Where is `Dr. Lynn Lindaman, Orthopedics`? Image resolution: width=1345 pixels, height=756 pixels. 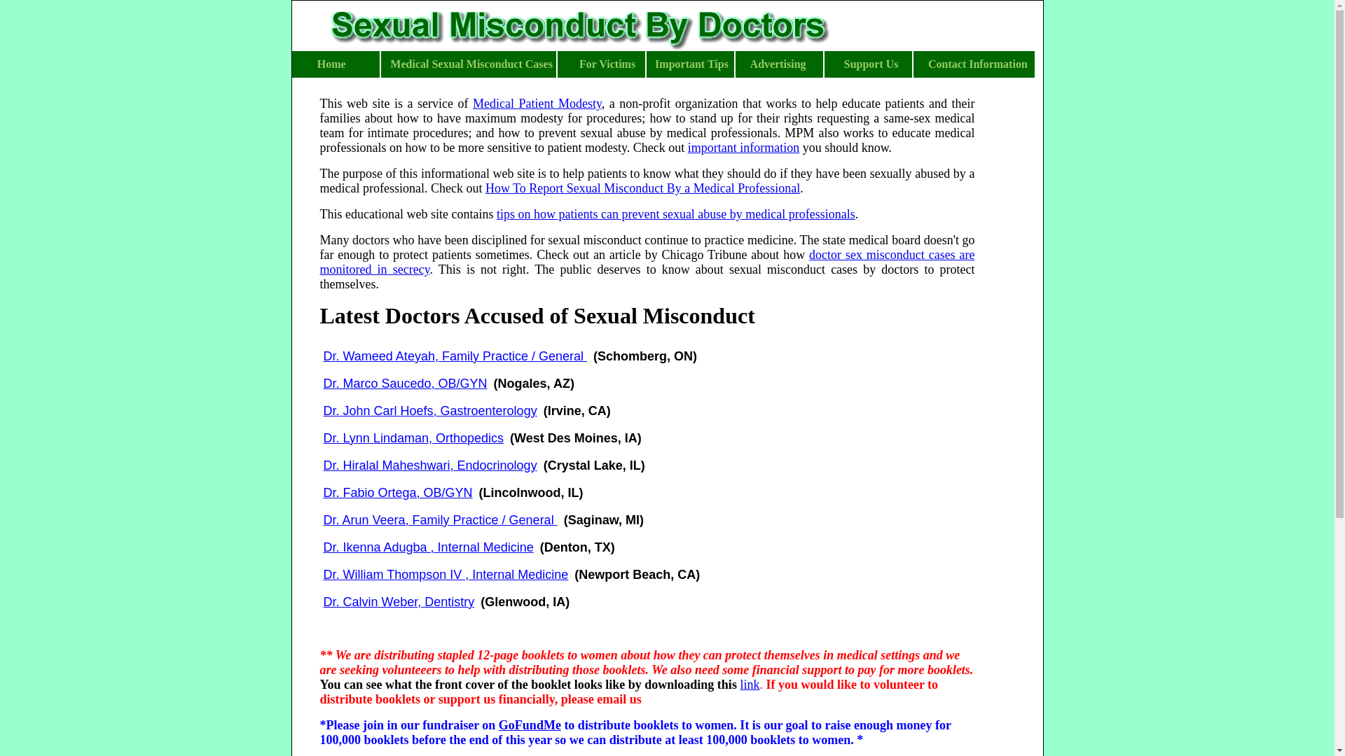
Dr. Lynn Lindaman, Orthopedics is located at coordinates (413, 438).